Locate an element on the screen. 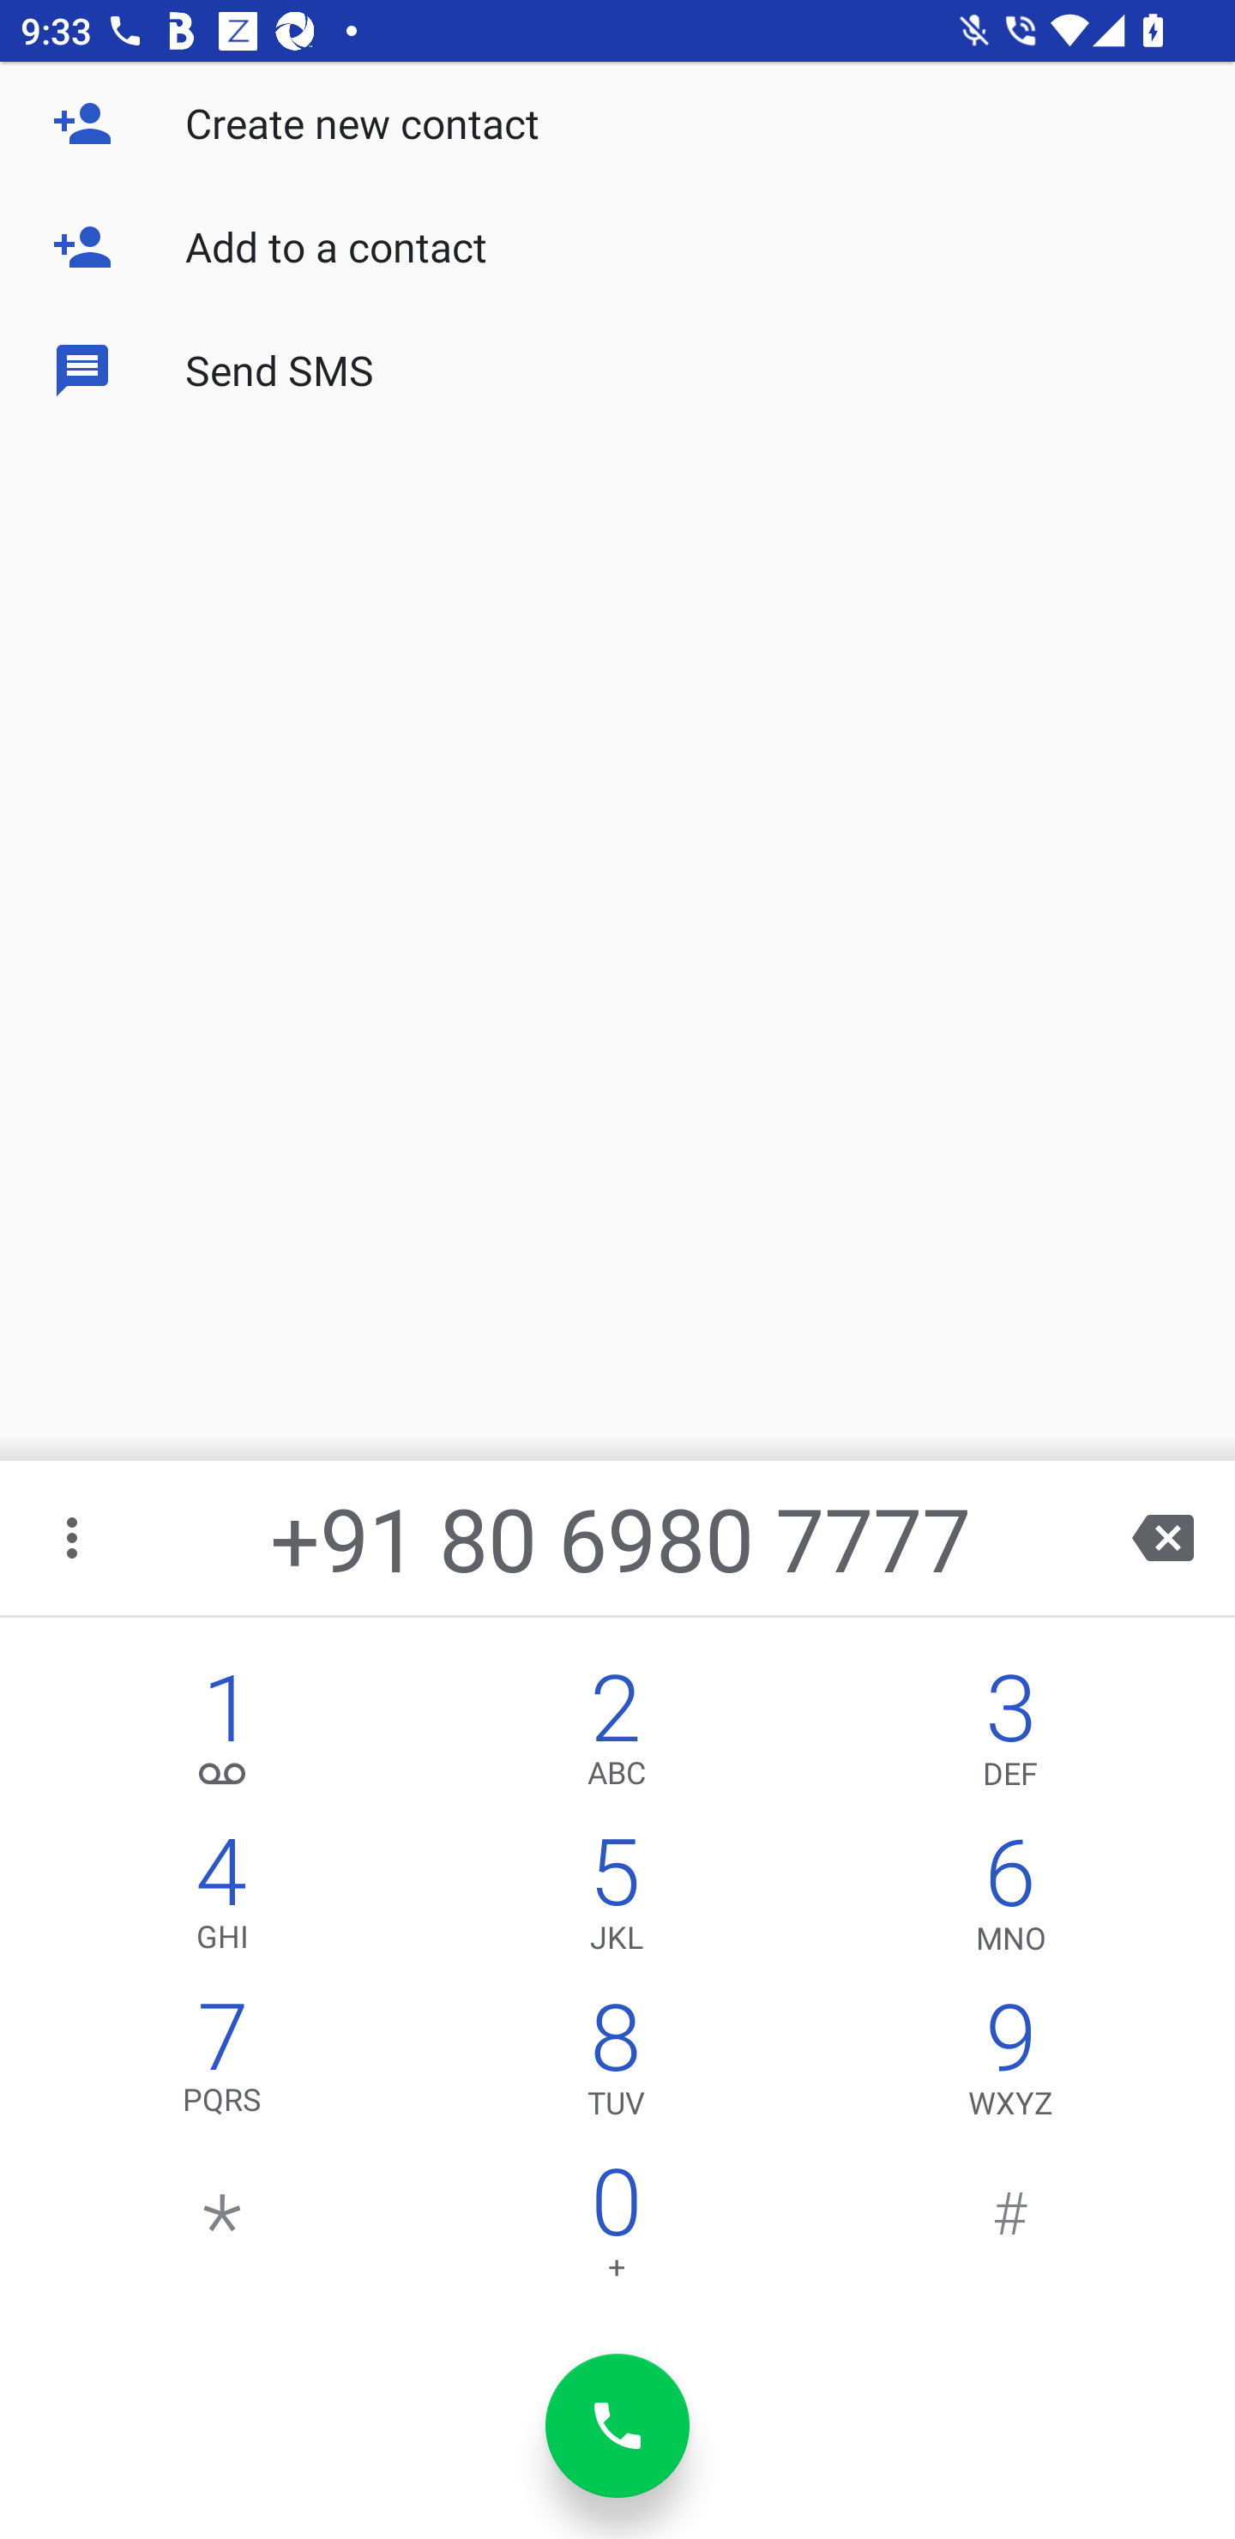 The width and height of the screenshot is (1235, 2539). Add to a contact is located at coordinates (617, 247).